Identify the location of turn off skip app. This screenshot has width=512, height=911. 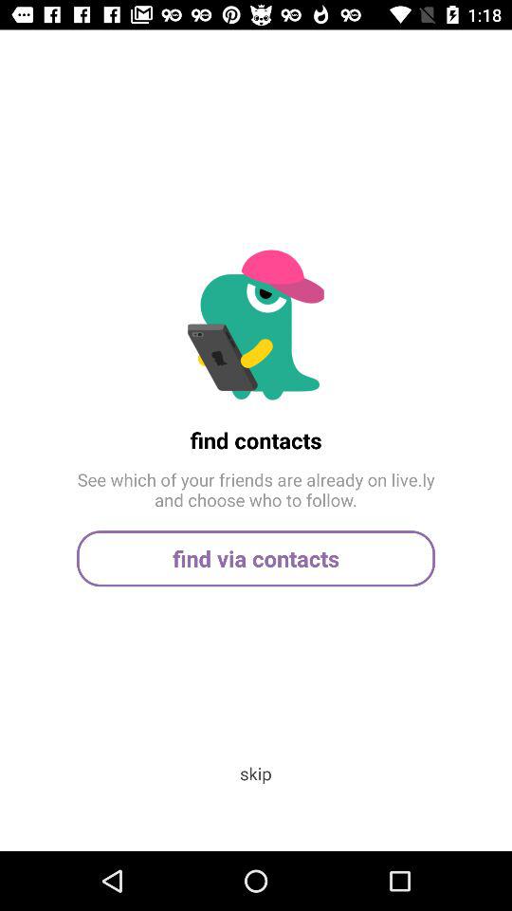
(255, 772).